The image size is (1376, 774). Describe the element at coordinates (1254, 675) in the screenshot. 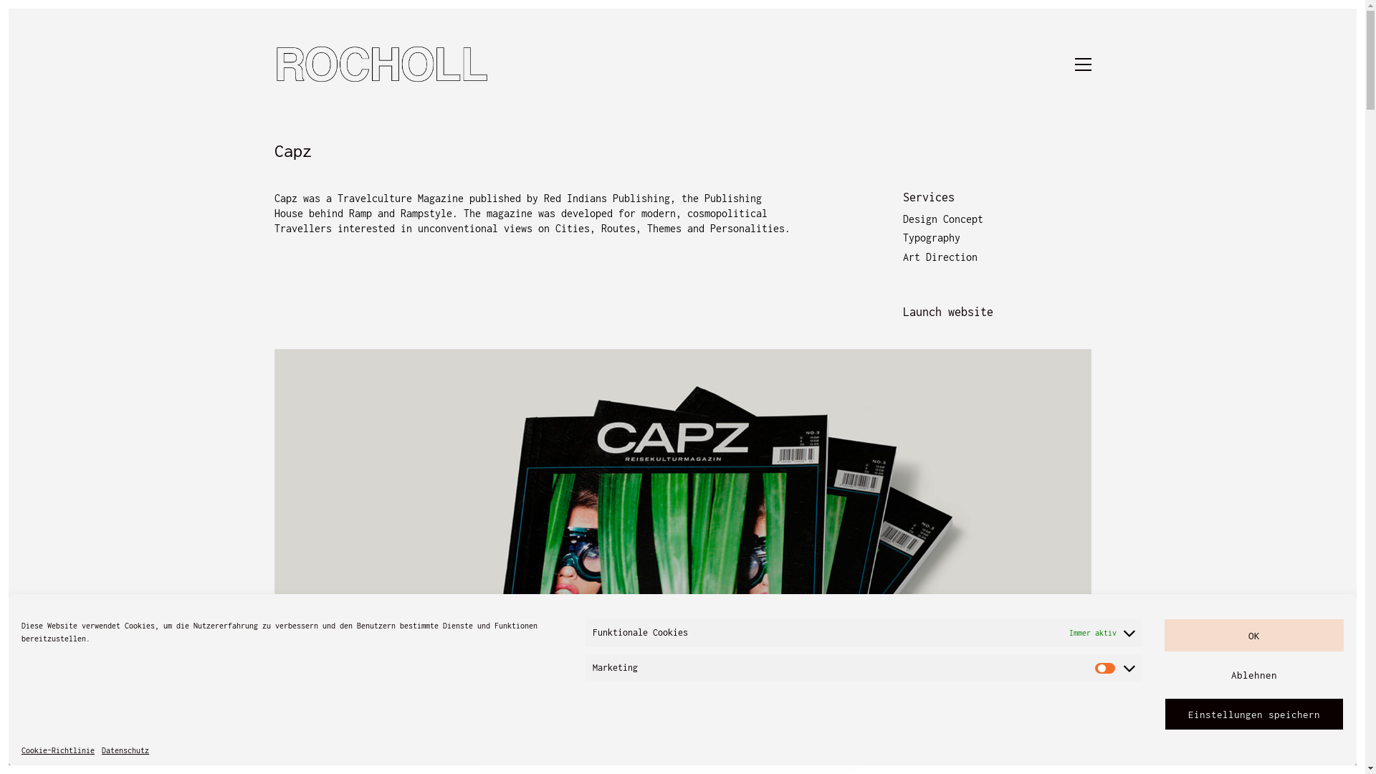

I see `Ablehnen` at that location.